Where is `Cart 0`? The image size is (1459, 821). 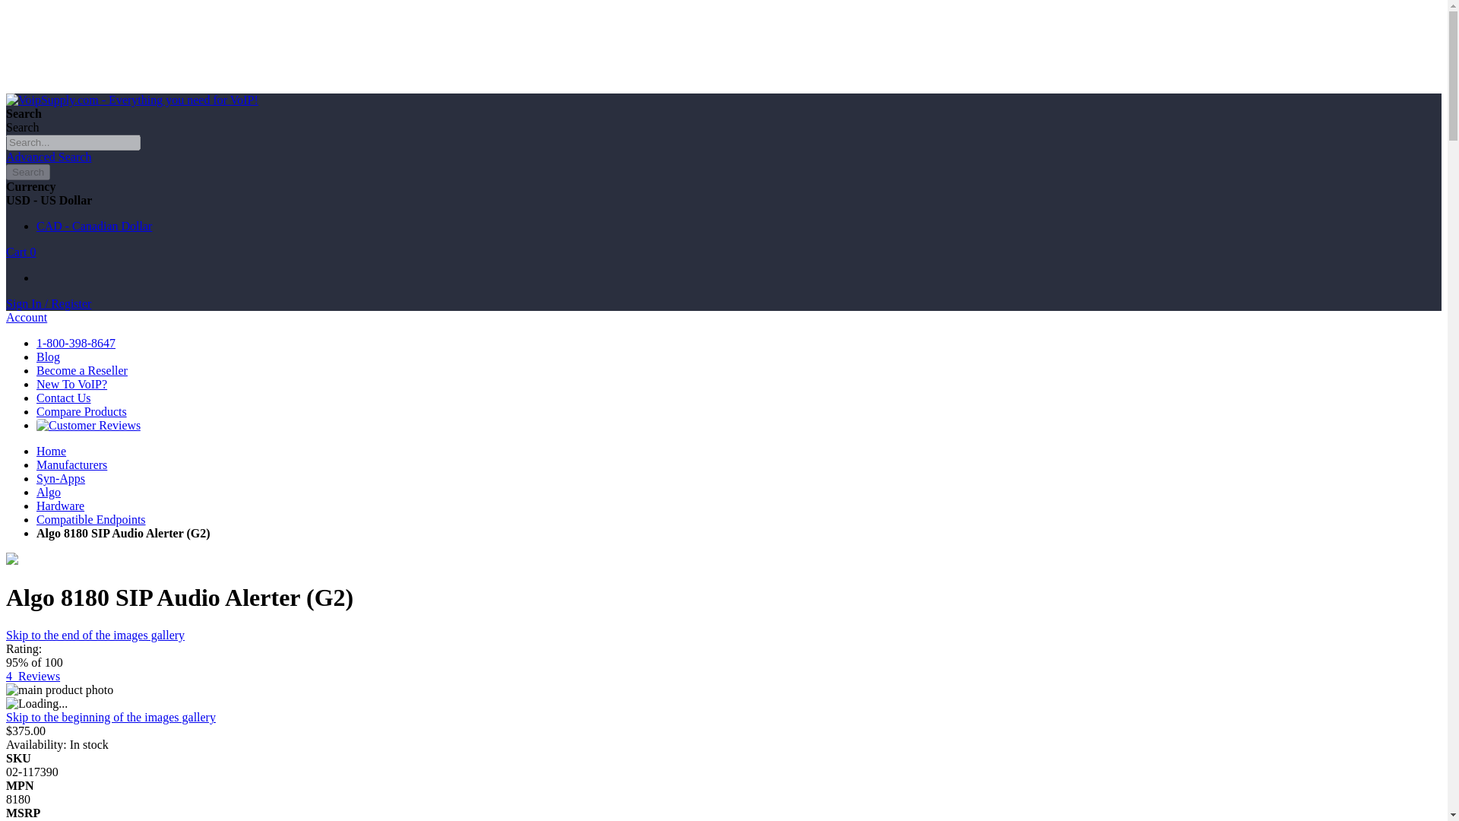 Cart 0 is located at coordinates (21, 252).